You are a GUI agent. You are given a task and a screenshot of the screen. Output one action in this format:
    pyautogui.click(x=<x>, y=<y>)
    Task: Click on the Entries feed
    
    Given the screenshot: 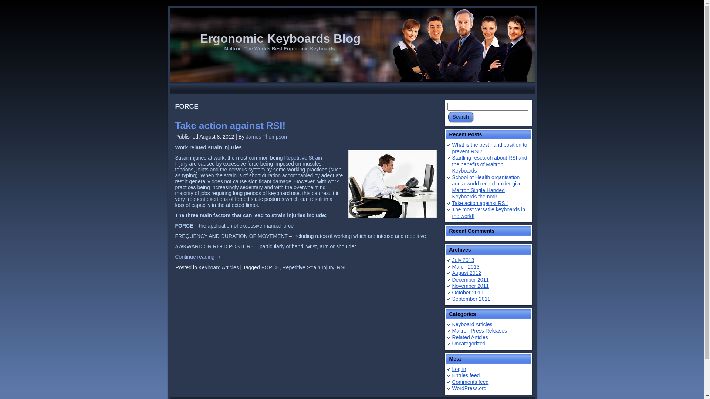 What is the action you would take?
    pyautogui.click(x=466, y=375)
    